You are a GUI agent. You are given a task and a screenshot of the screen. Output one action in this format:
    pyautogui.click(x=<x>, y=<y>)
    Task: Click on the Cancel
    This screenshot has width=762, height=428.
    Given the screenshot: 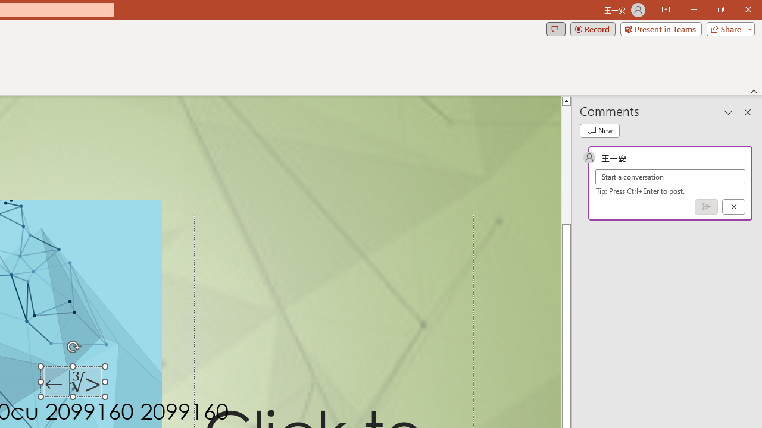 What is the action you would take?
    pyautogui.click(x=733, y=206)
    